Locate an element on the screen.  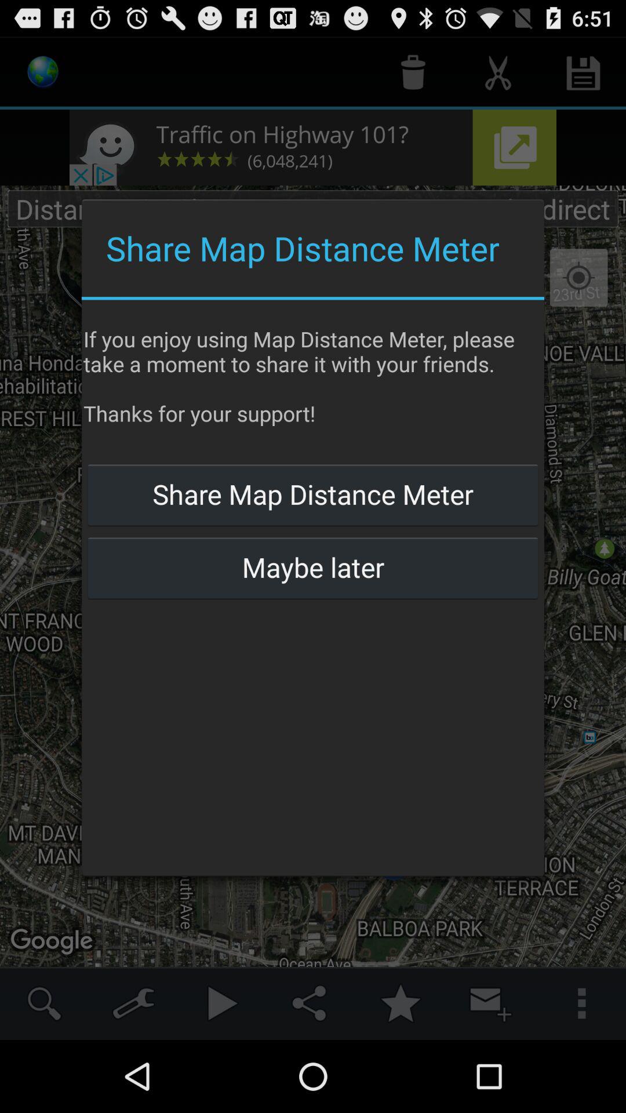
click maybe later is located at coordinates (312, 567).